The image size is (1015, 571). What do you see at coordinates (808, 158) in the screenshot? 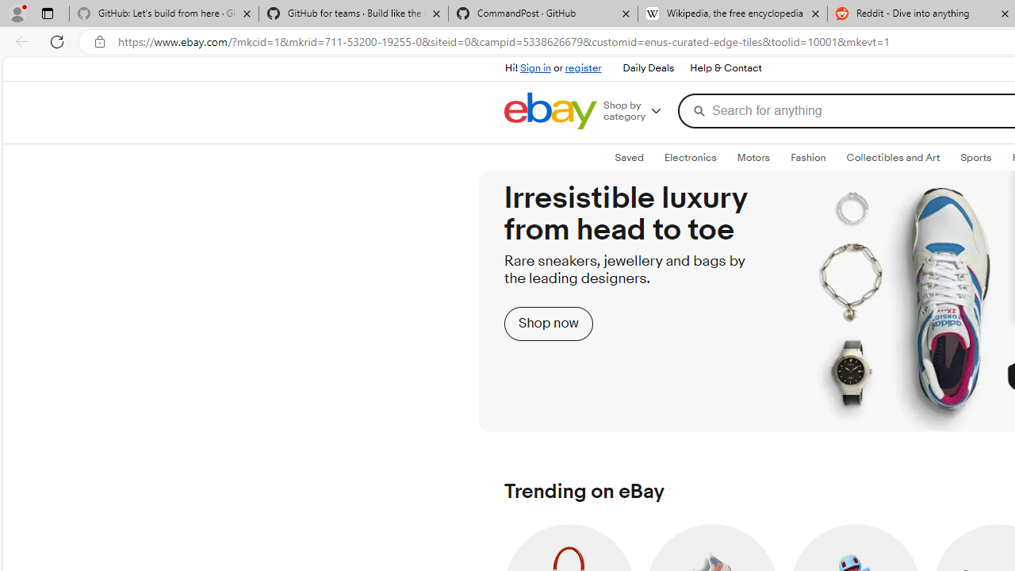
I see `FashionExpand: Fashion` at bounding box center [808, 158].